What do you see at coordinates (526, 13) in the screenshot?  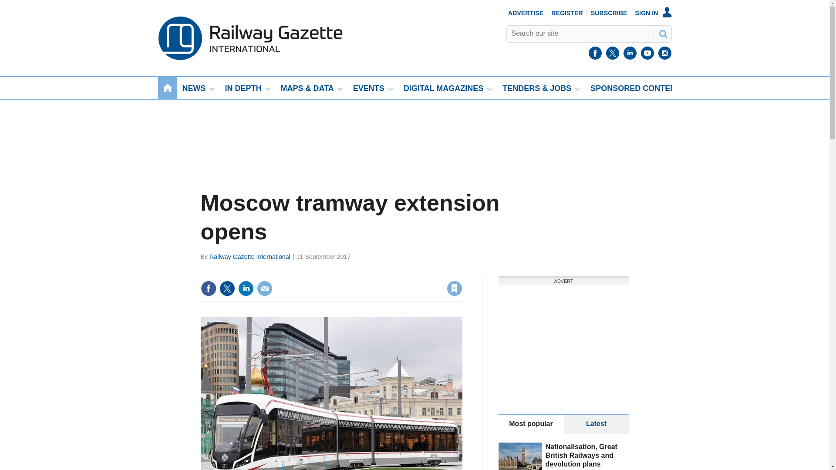 I see `ADVERTISE` at bounding box center [526, 13].